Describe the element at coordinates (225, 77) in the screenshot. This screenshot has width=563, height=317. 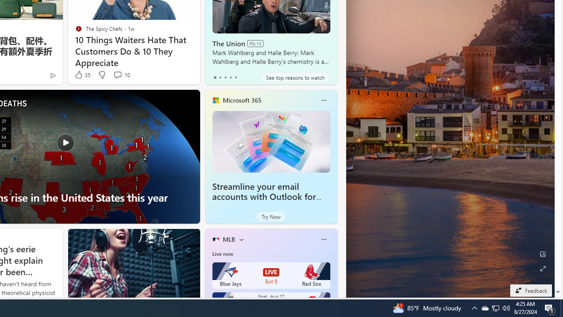
I see `tab-2` at that location.